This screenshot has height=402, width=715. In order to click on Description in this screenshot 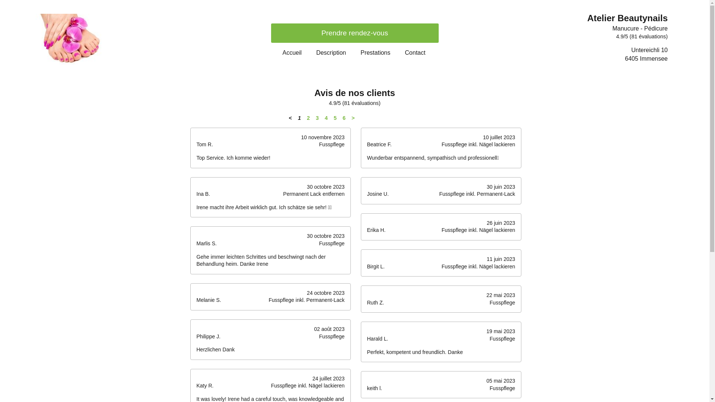, I will do `click(331, 53)`.